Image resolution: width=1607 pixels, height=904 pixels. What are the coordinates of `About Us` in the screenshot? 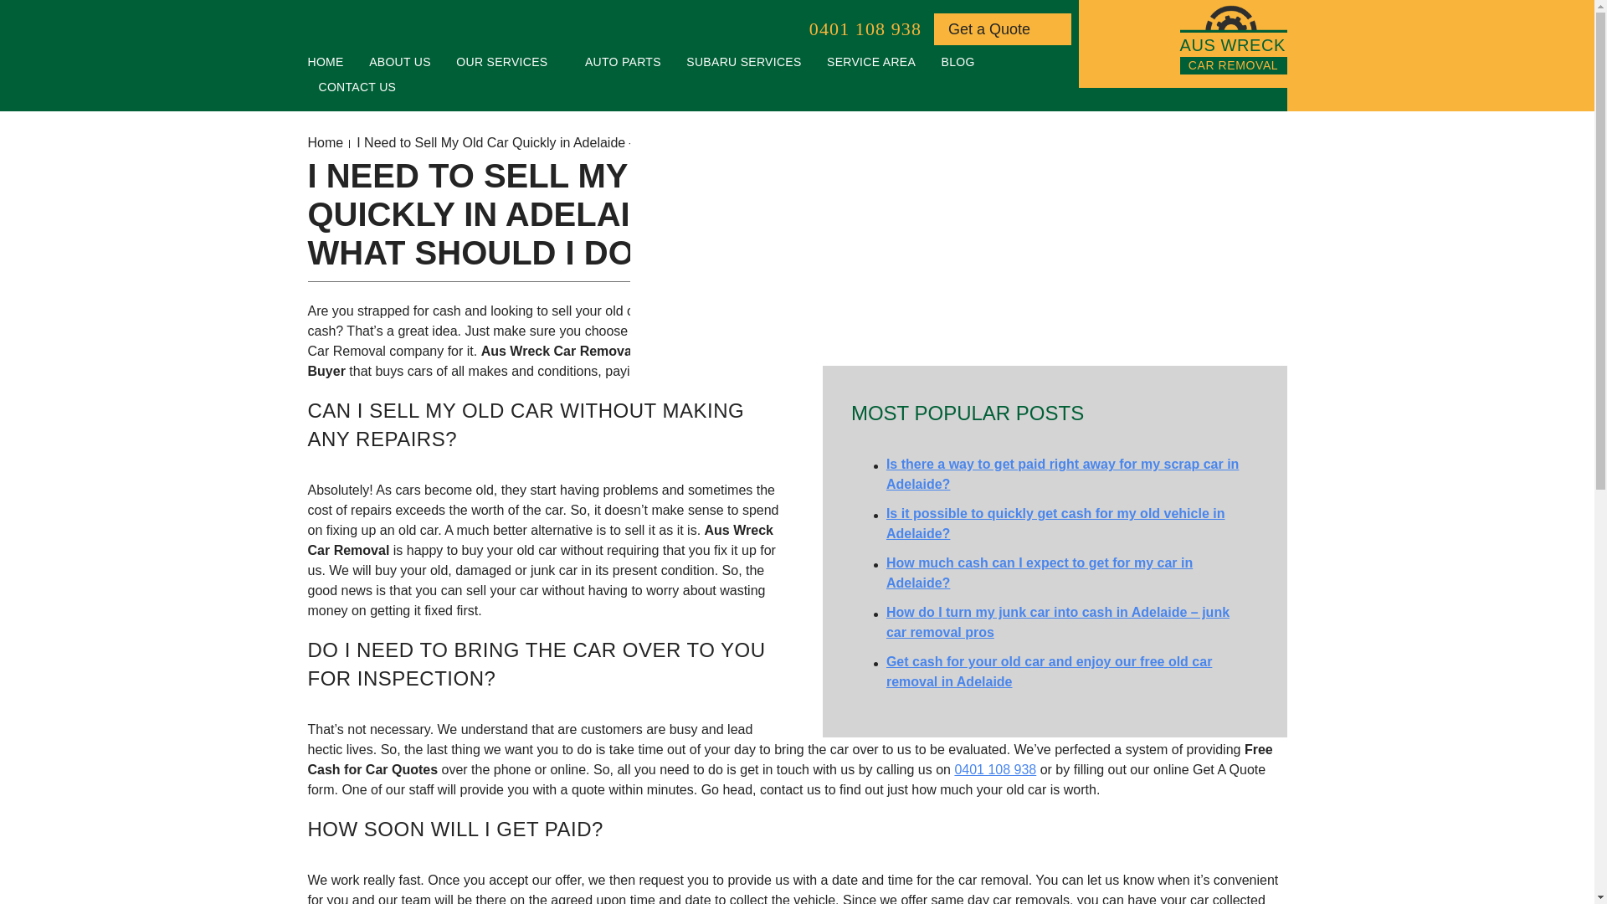 It's located at (1003, 29).